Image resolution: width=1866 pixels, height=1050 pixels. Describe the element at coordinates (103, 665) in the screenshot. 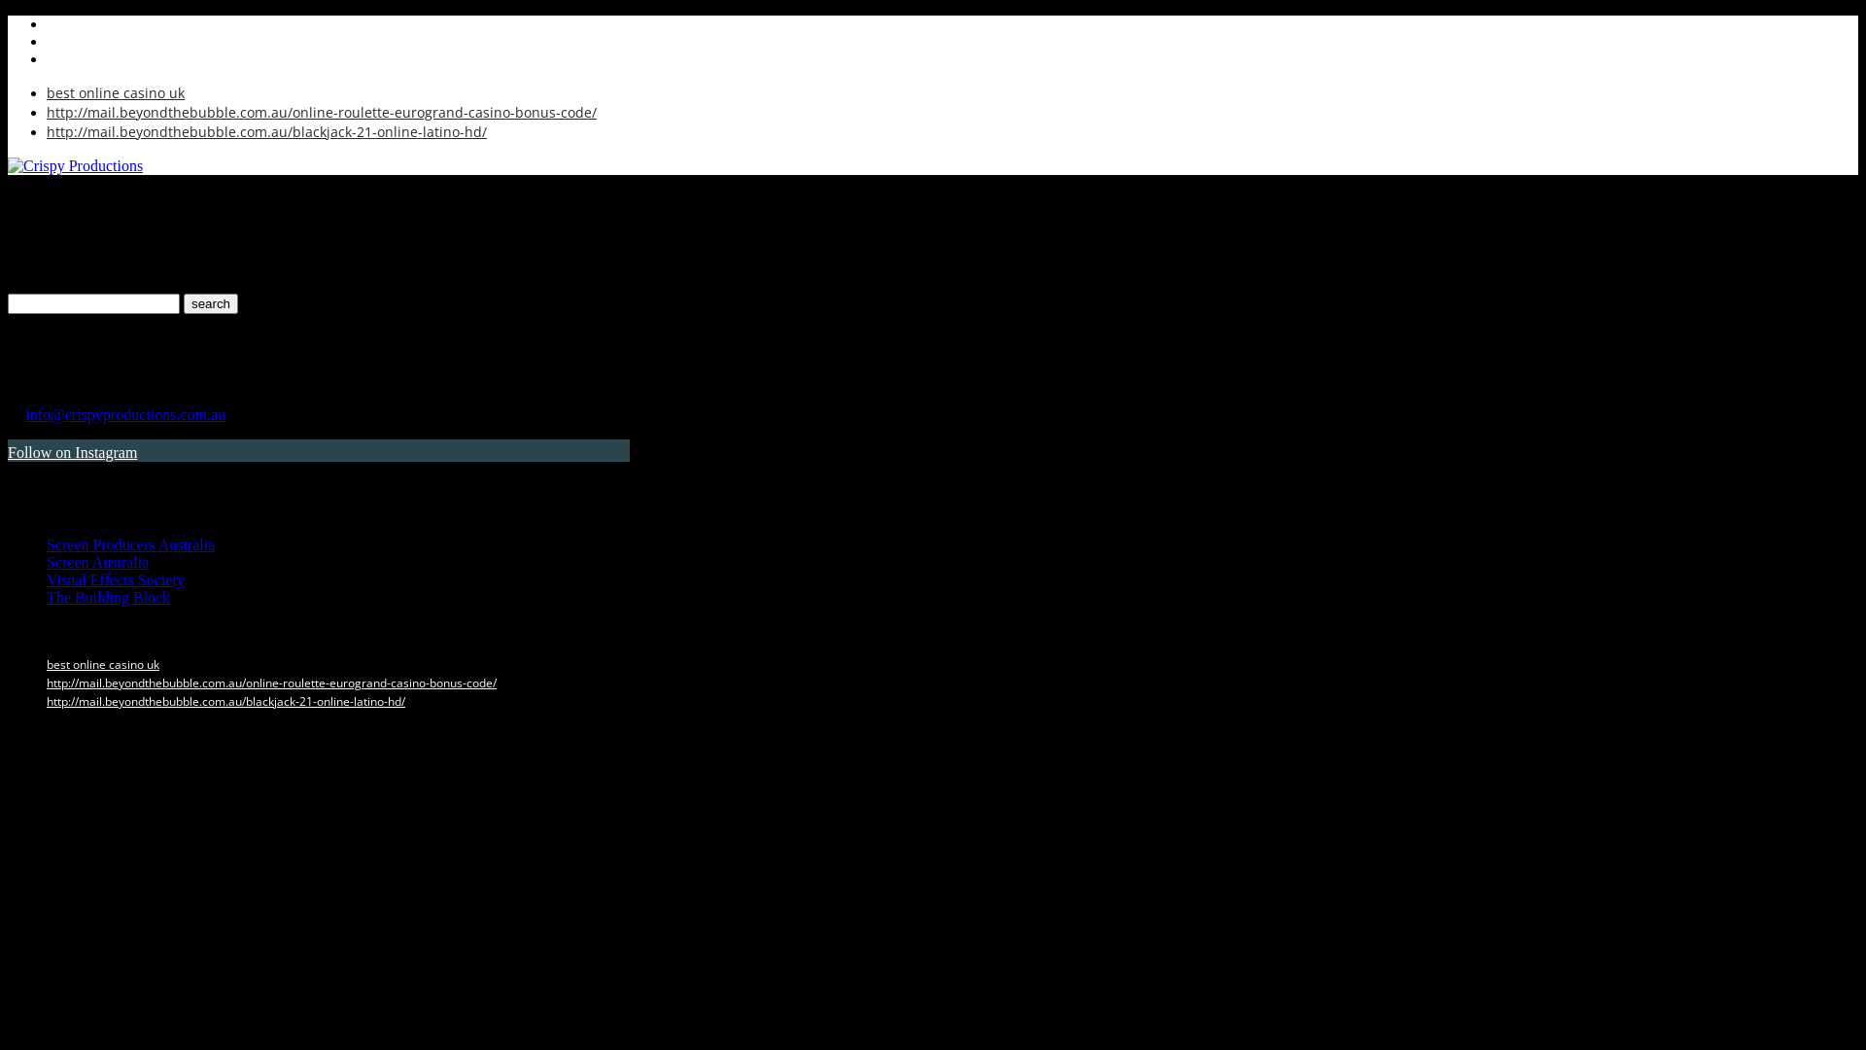

I see `best online casino uk` at that location.